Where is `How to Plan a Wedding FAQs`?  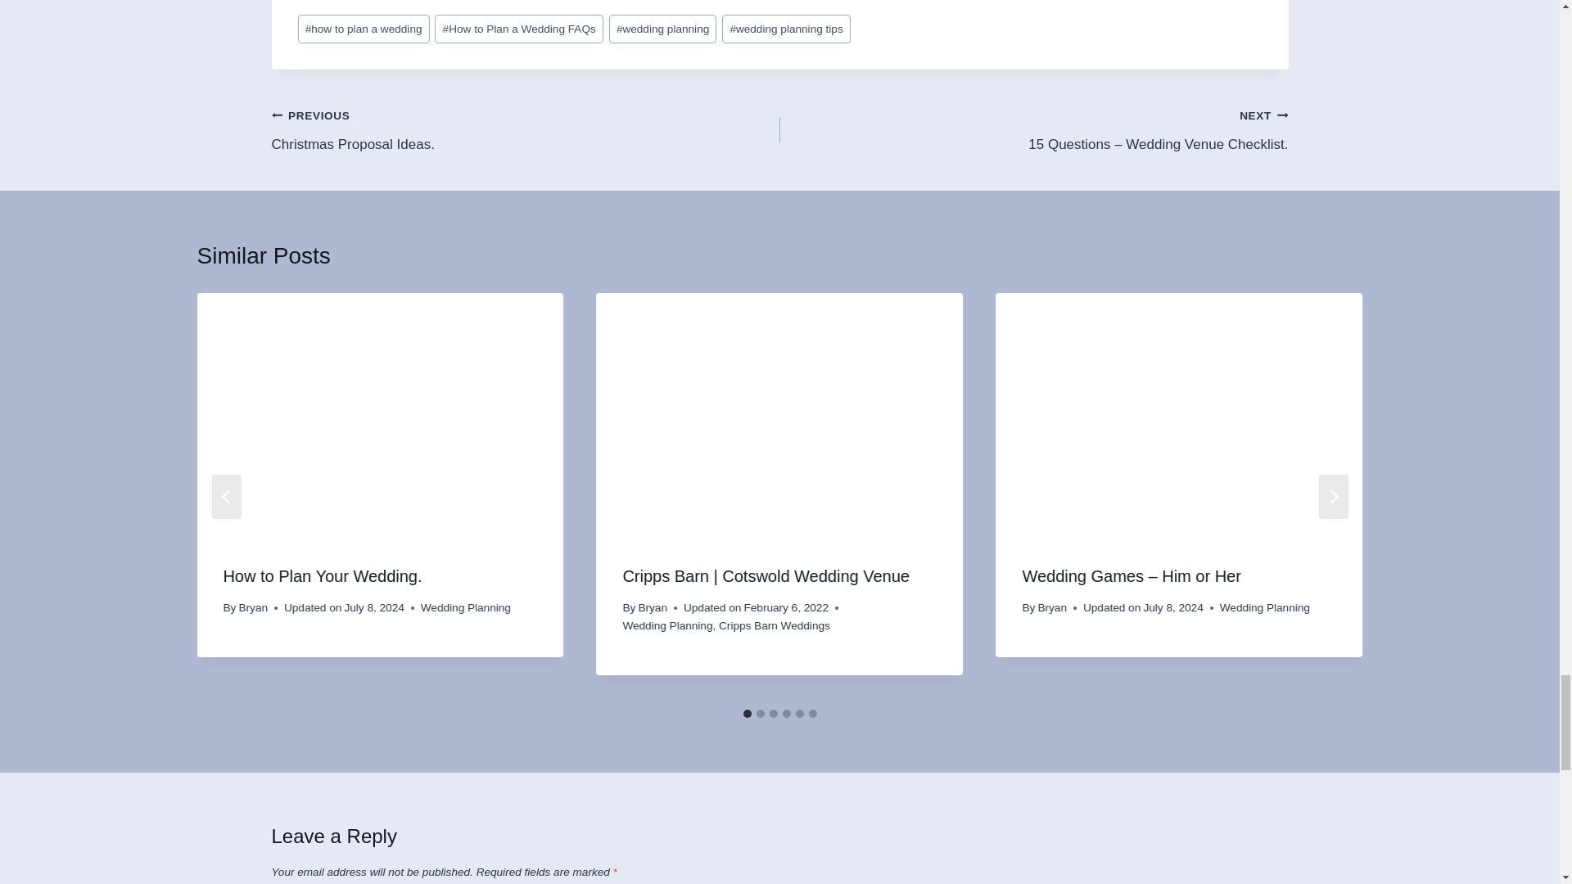 How to Plan a Wedding FAQs is located at coordinates (518, 29).